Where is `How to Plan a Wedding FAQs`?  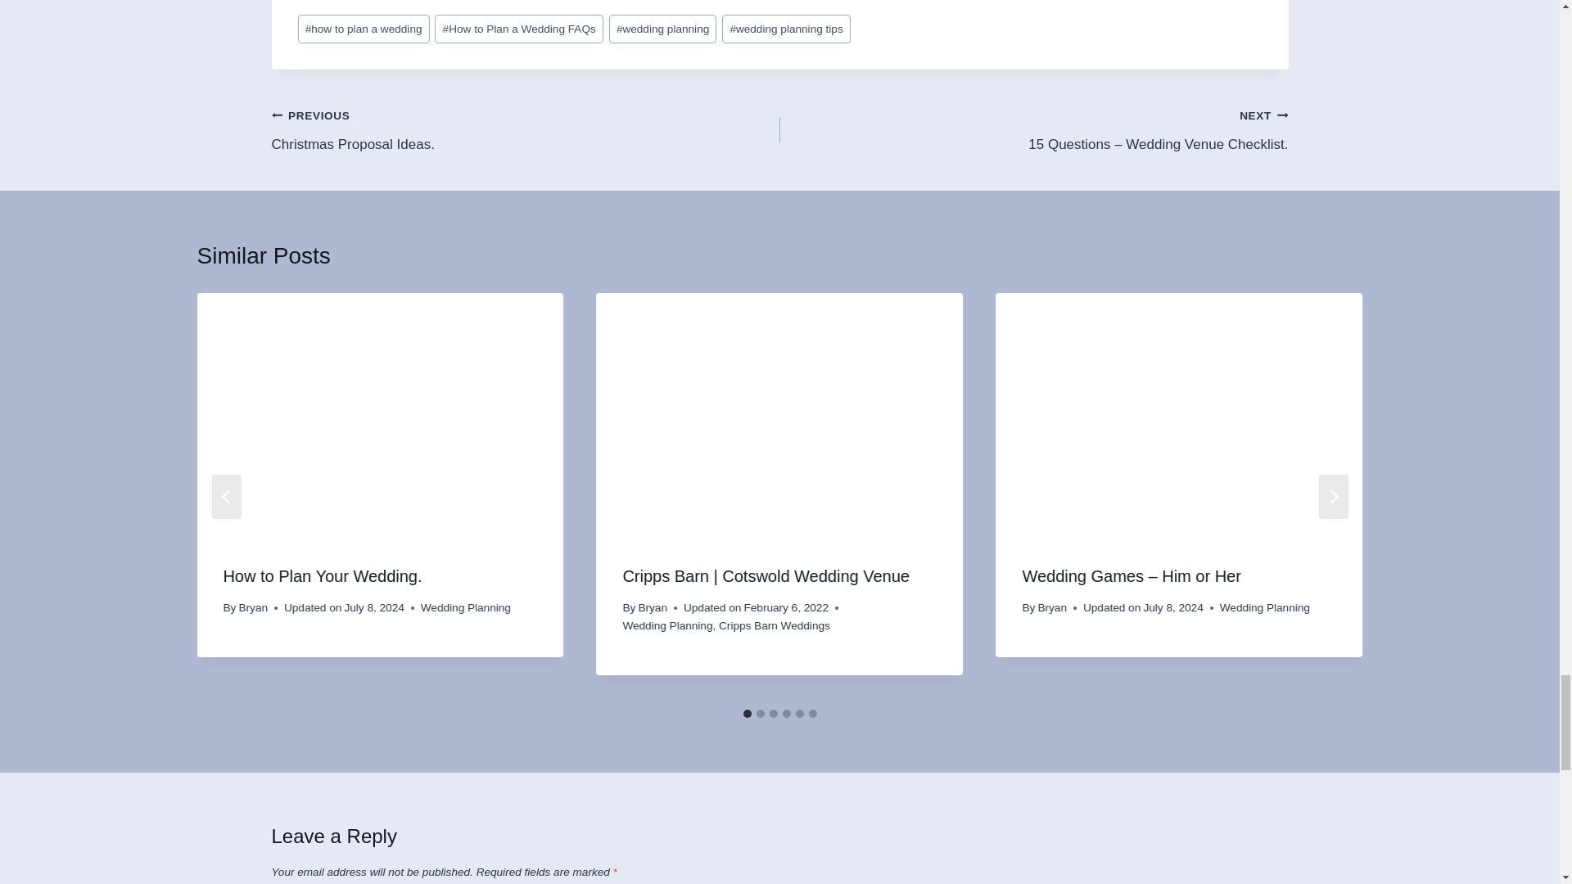 How to Plan a Wedding FAQs is located at coordinates (518, 29).